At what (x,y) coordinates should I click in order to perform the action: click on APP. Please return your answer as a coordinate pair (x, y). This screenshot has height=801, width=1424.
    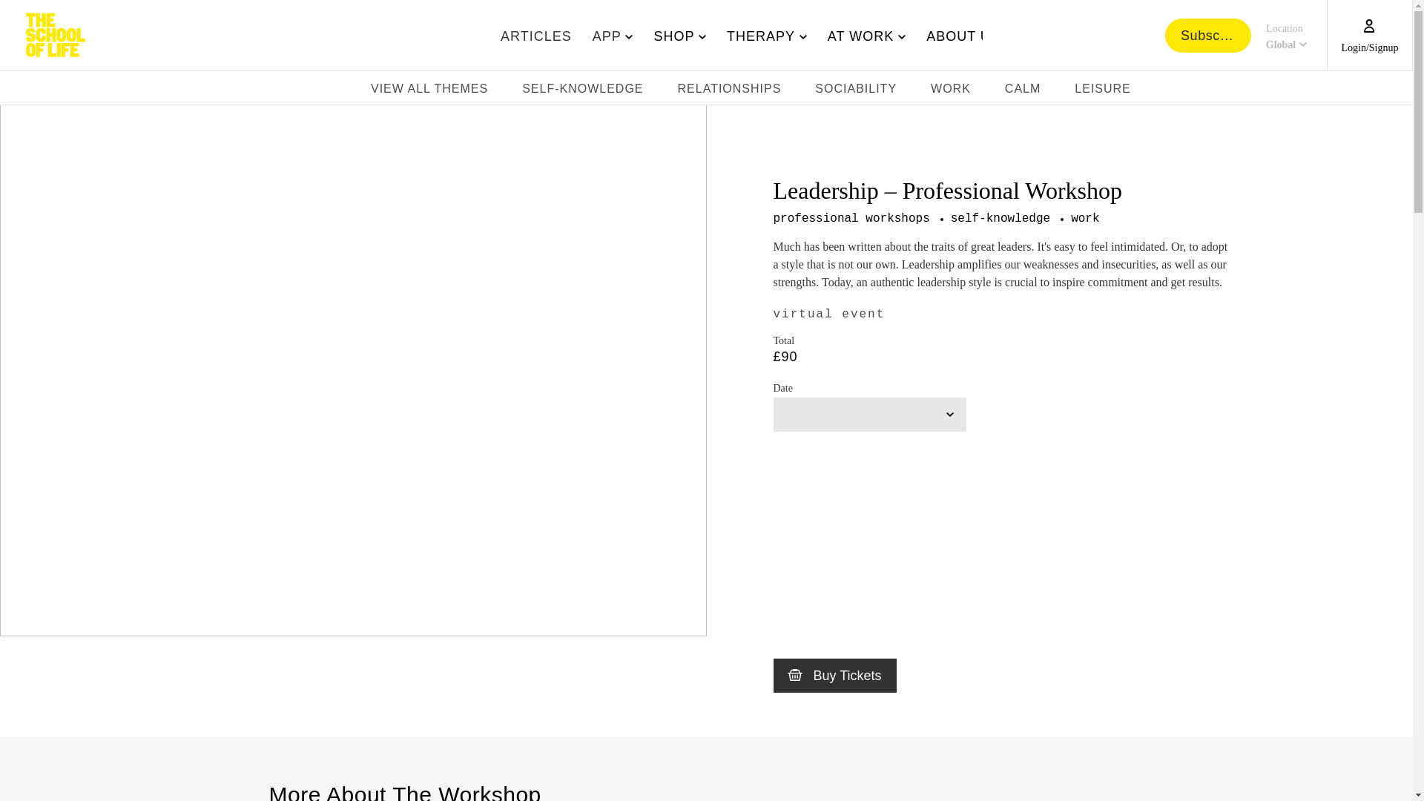
    Looking at the image, I should click on (609, 36).